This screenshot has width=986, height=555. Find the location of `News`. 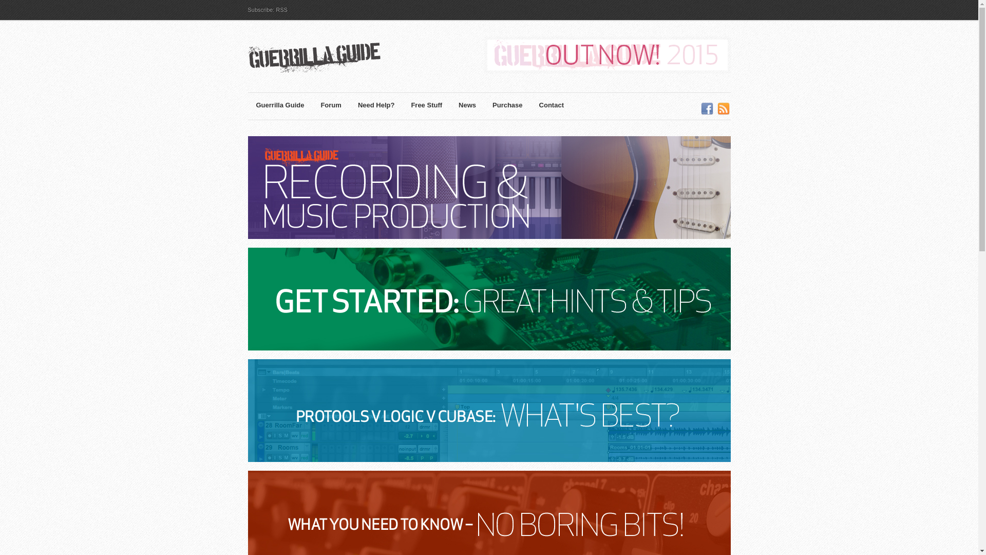

News is located at coordinates (467, 107).